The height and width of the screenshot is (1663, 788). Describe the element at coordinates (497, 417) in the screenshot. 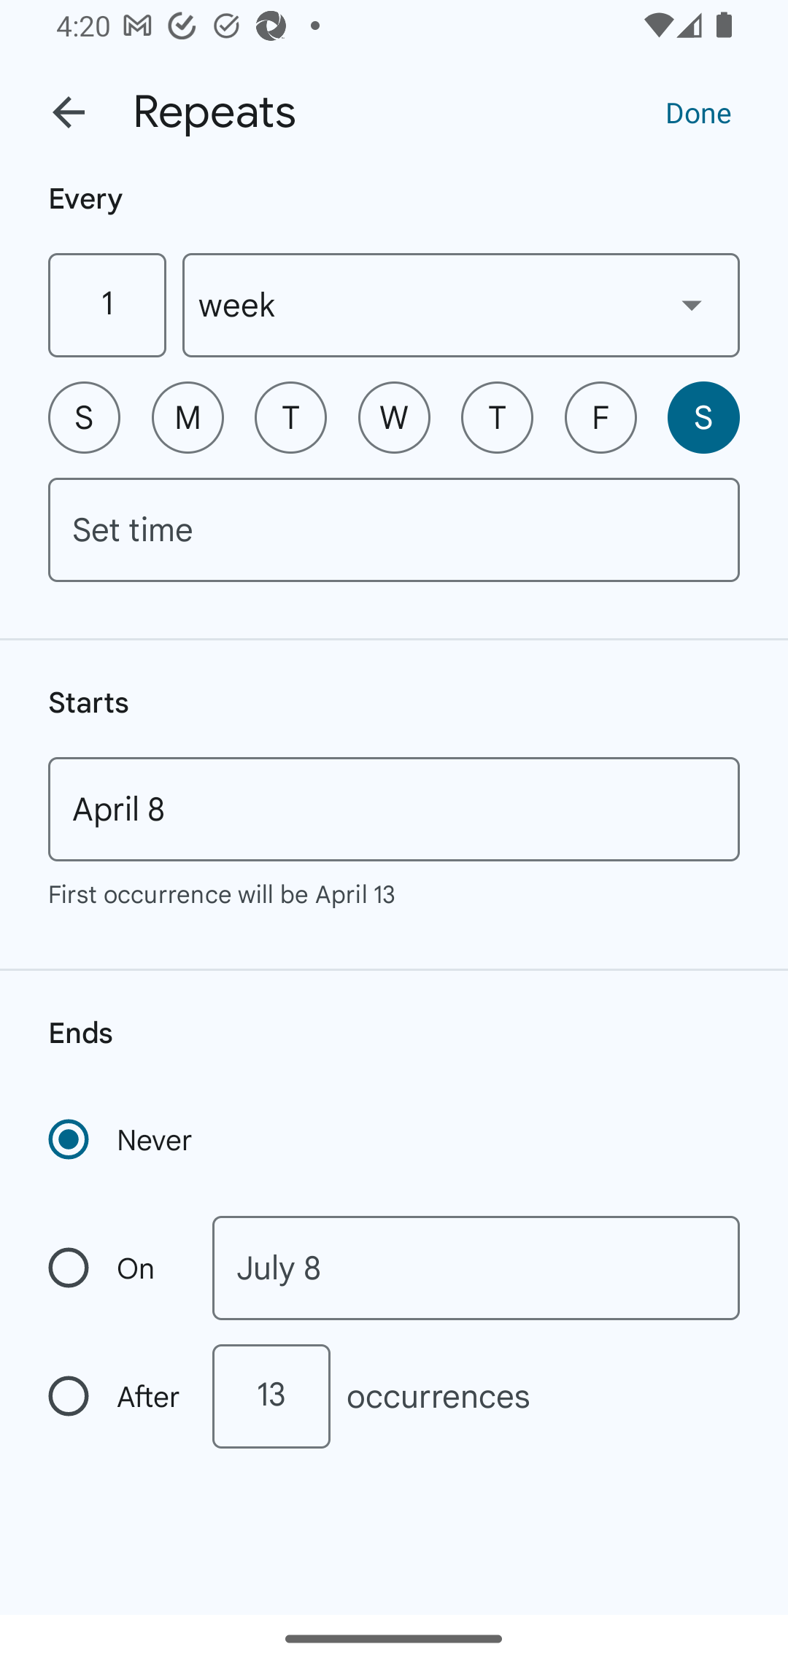

I see `T Thursday` at that location.